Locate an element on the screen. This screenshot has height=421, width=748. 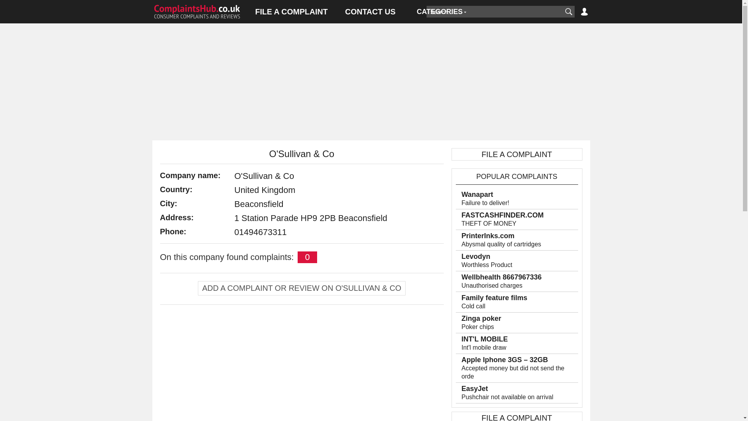
Advertisement is located at coordinates (302, 367).